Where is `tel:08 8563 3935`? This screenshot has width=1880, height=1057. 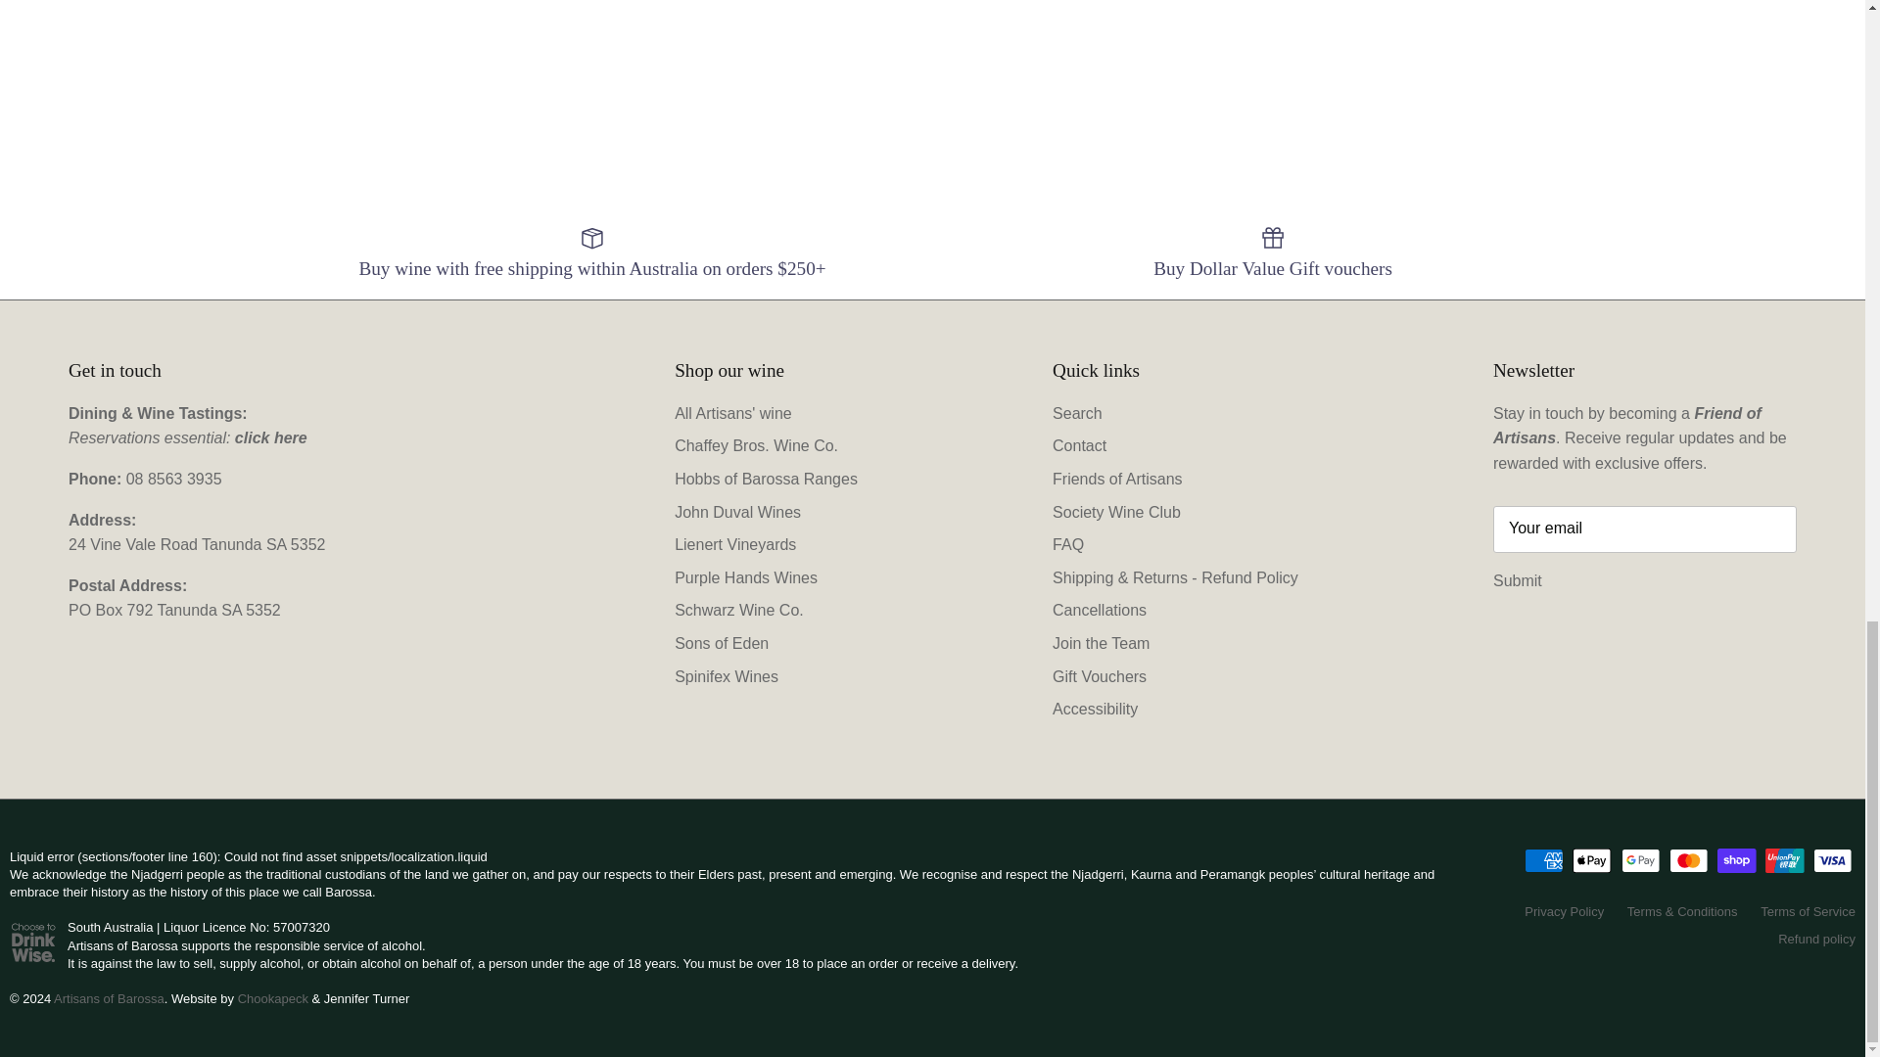 tel:08 8563 3935 is located at coordinates (173, 478).